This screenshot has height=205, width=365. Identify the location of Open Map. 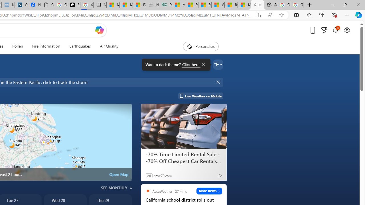
(119, 174).